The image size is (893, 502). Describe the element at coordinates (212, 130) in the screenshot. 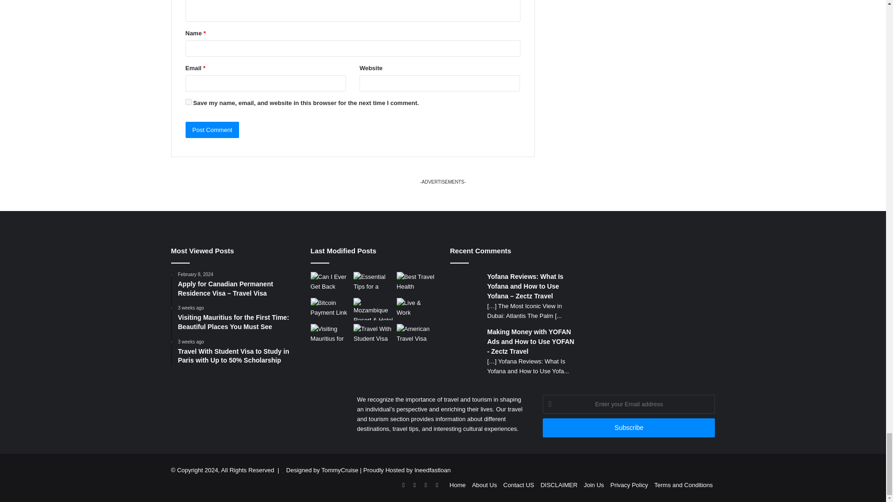

I see `Post Comment` at that location.